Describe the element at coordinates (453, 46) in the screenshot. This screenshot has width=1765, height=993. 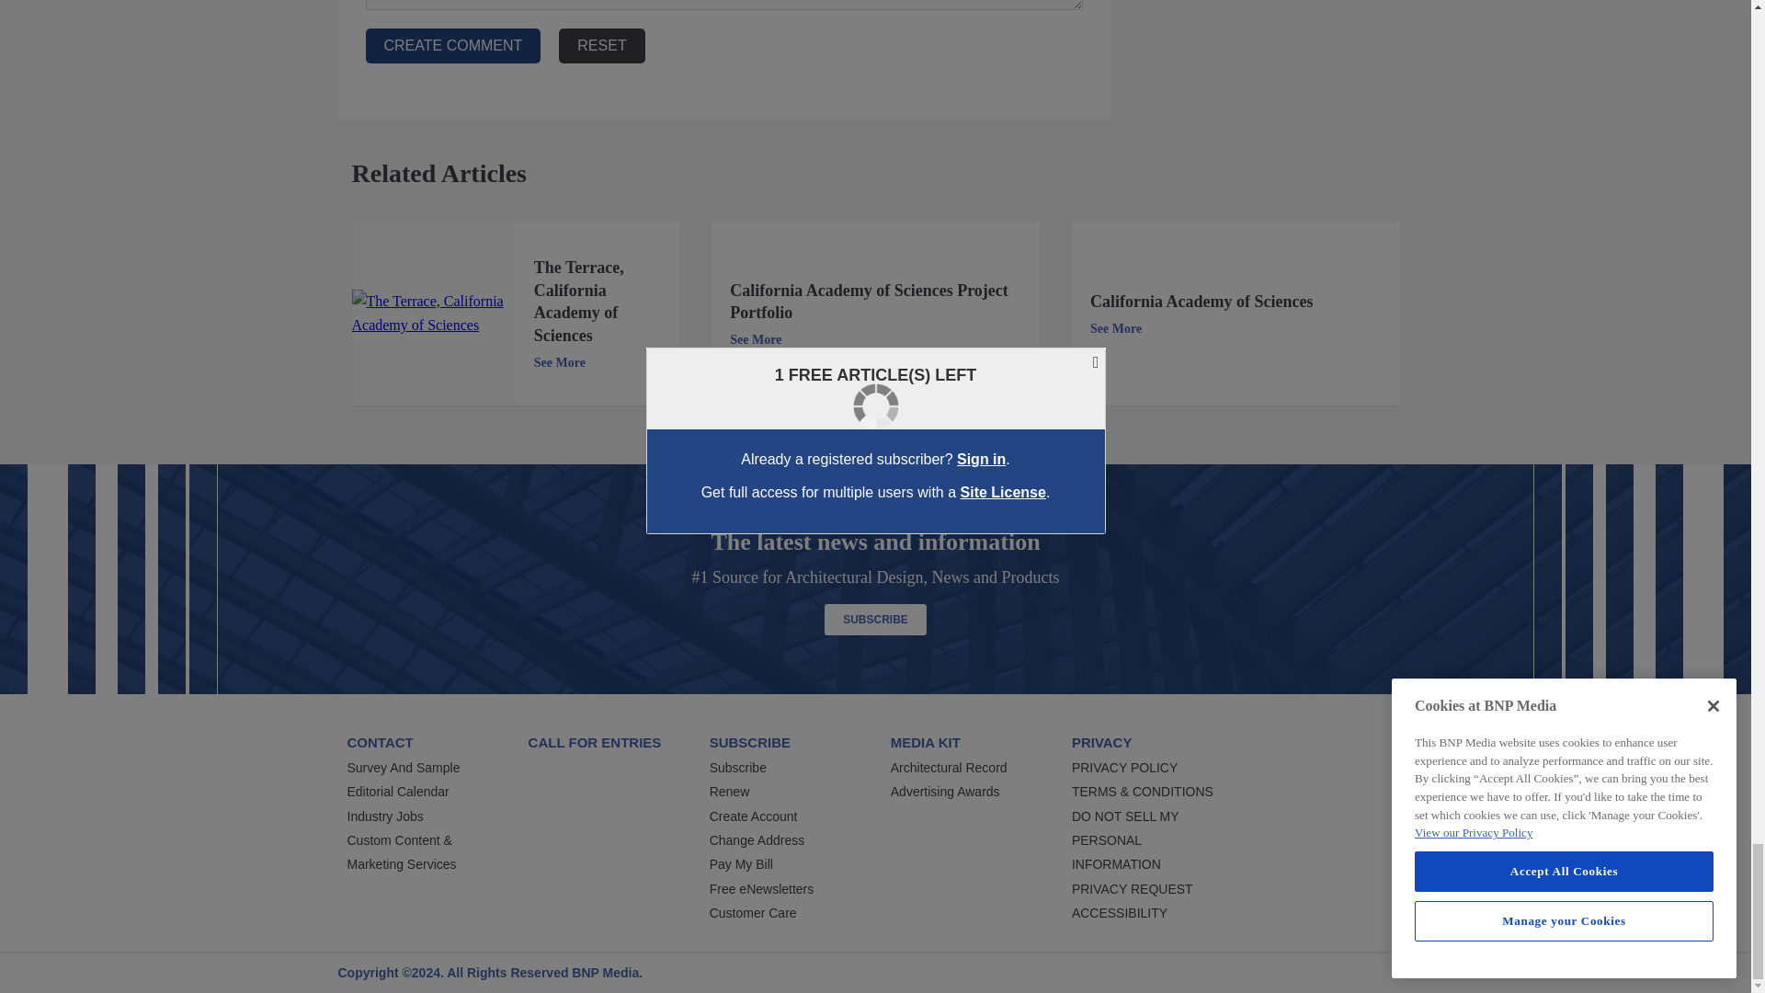
I see `Create Comment` at that location.